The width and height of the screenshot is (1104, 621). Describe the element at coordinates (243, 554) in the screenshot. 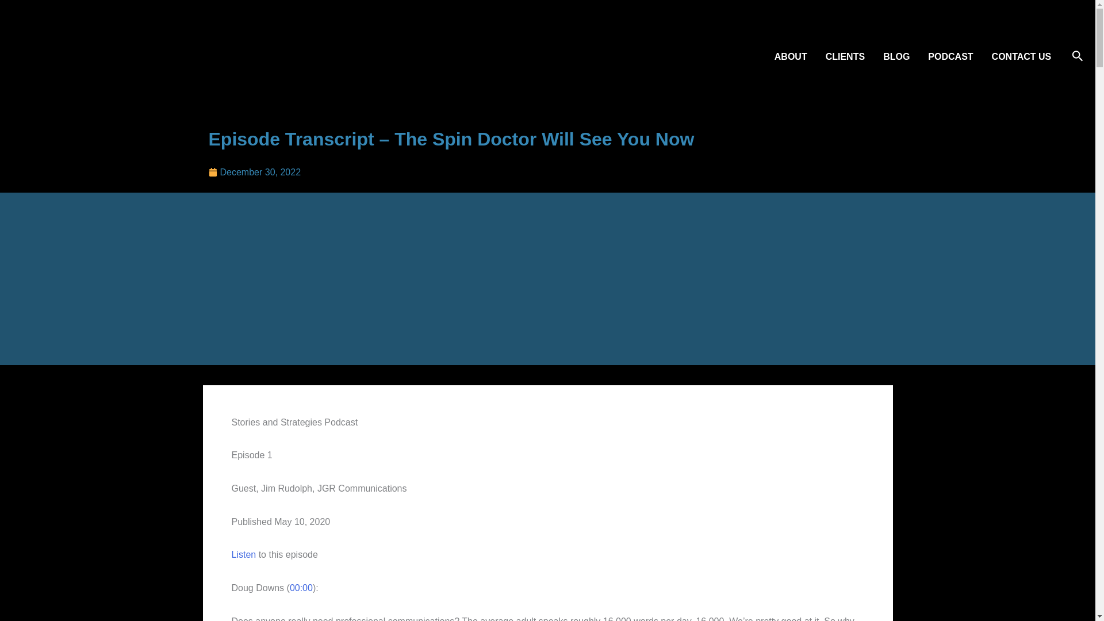

I see `Listen` at that location.